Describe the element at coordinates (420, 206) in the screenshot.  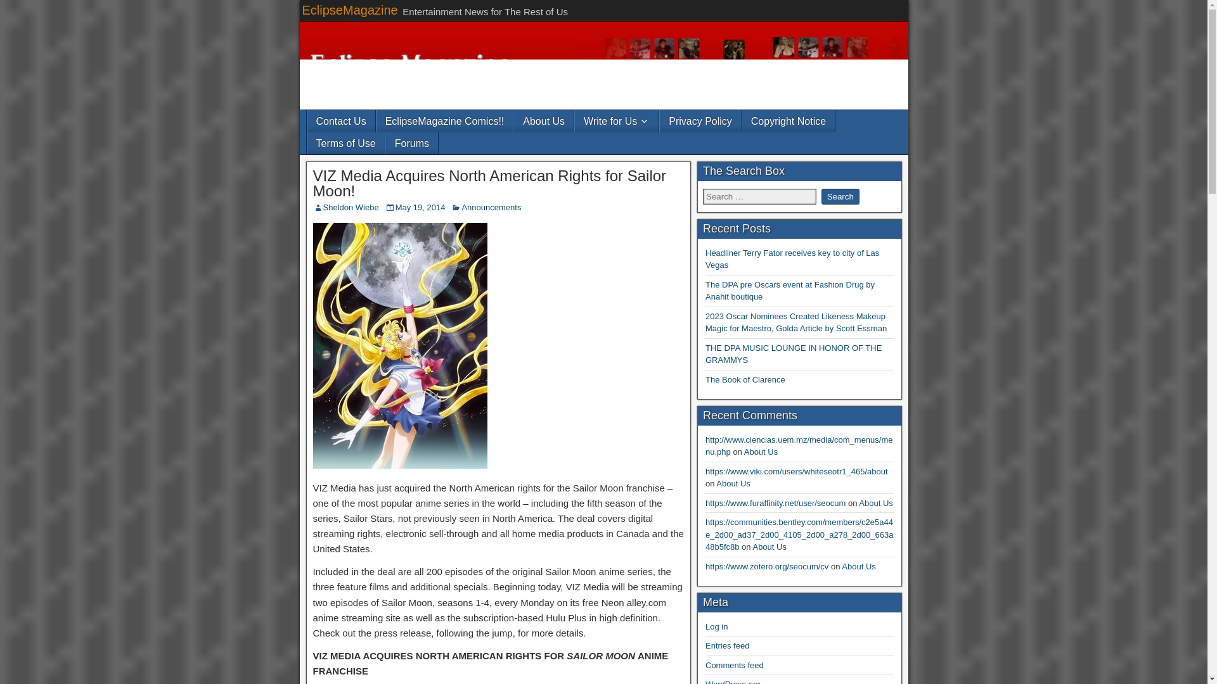
I see `May 19, 2014` at that location.